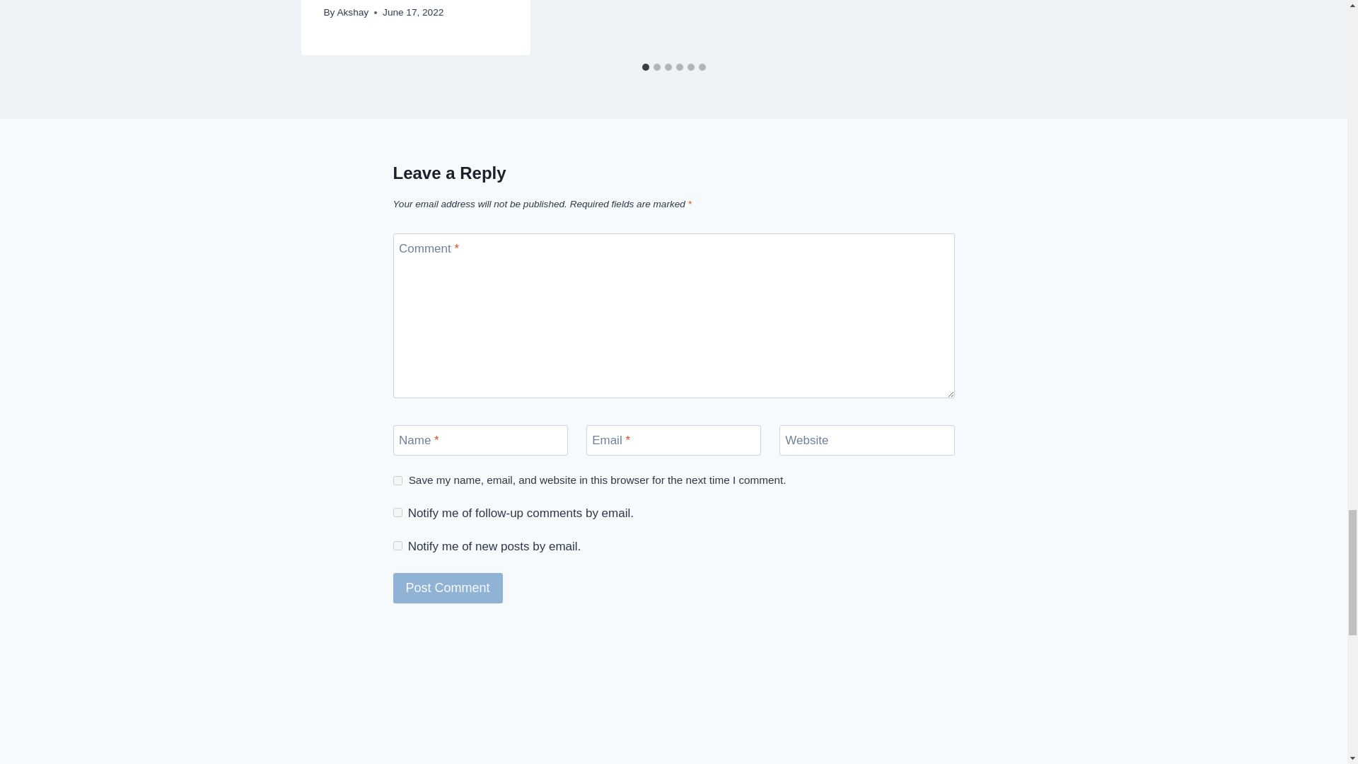 This screenshot has height=764, width=1358. I want to click on Post Comment, so click(448, 589).